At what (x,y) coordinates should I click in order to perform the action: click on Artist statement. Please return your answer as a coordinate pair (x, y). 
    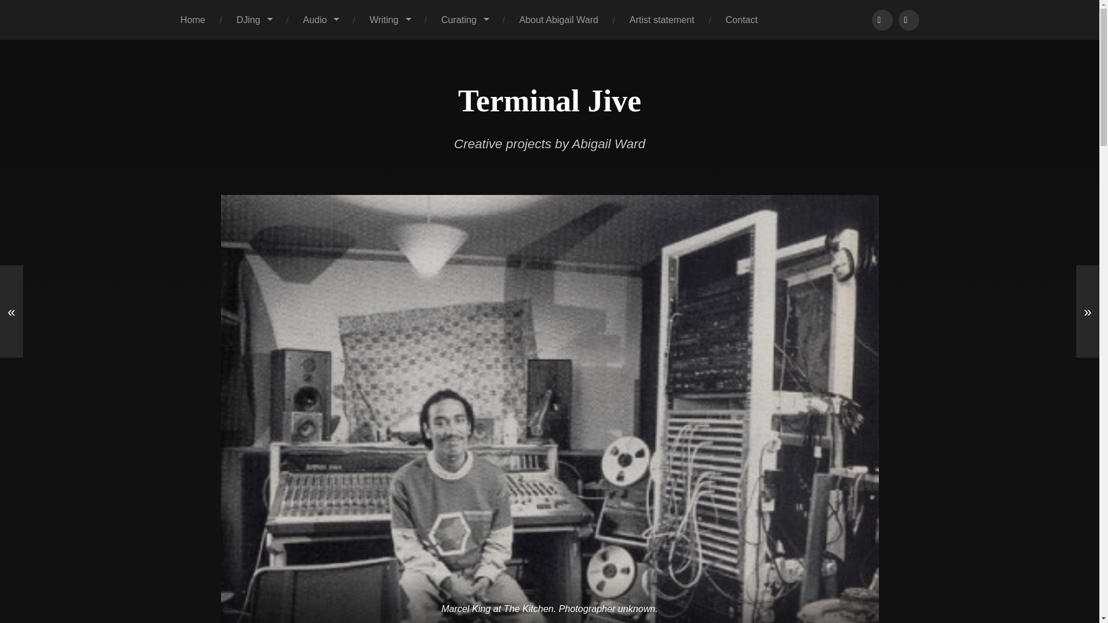
    Looking at the image, I should click on (661, 20).